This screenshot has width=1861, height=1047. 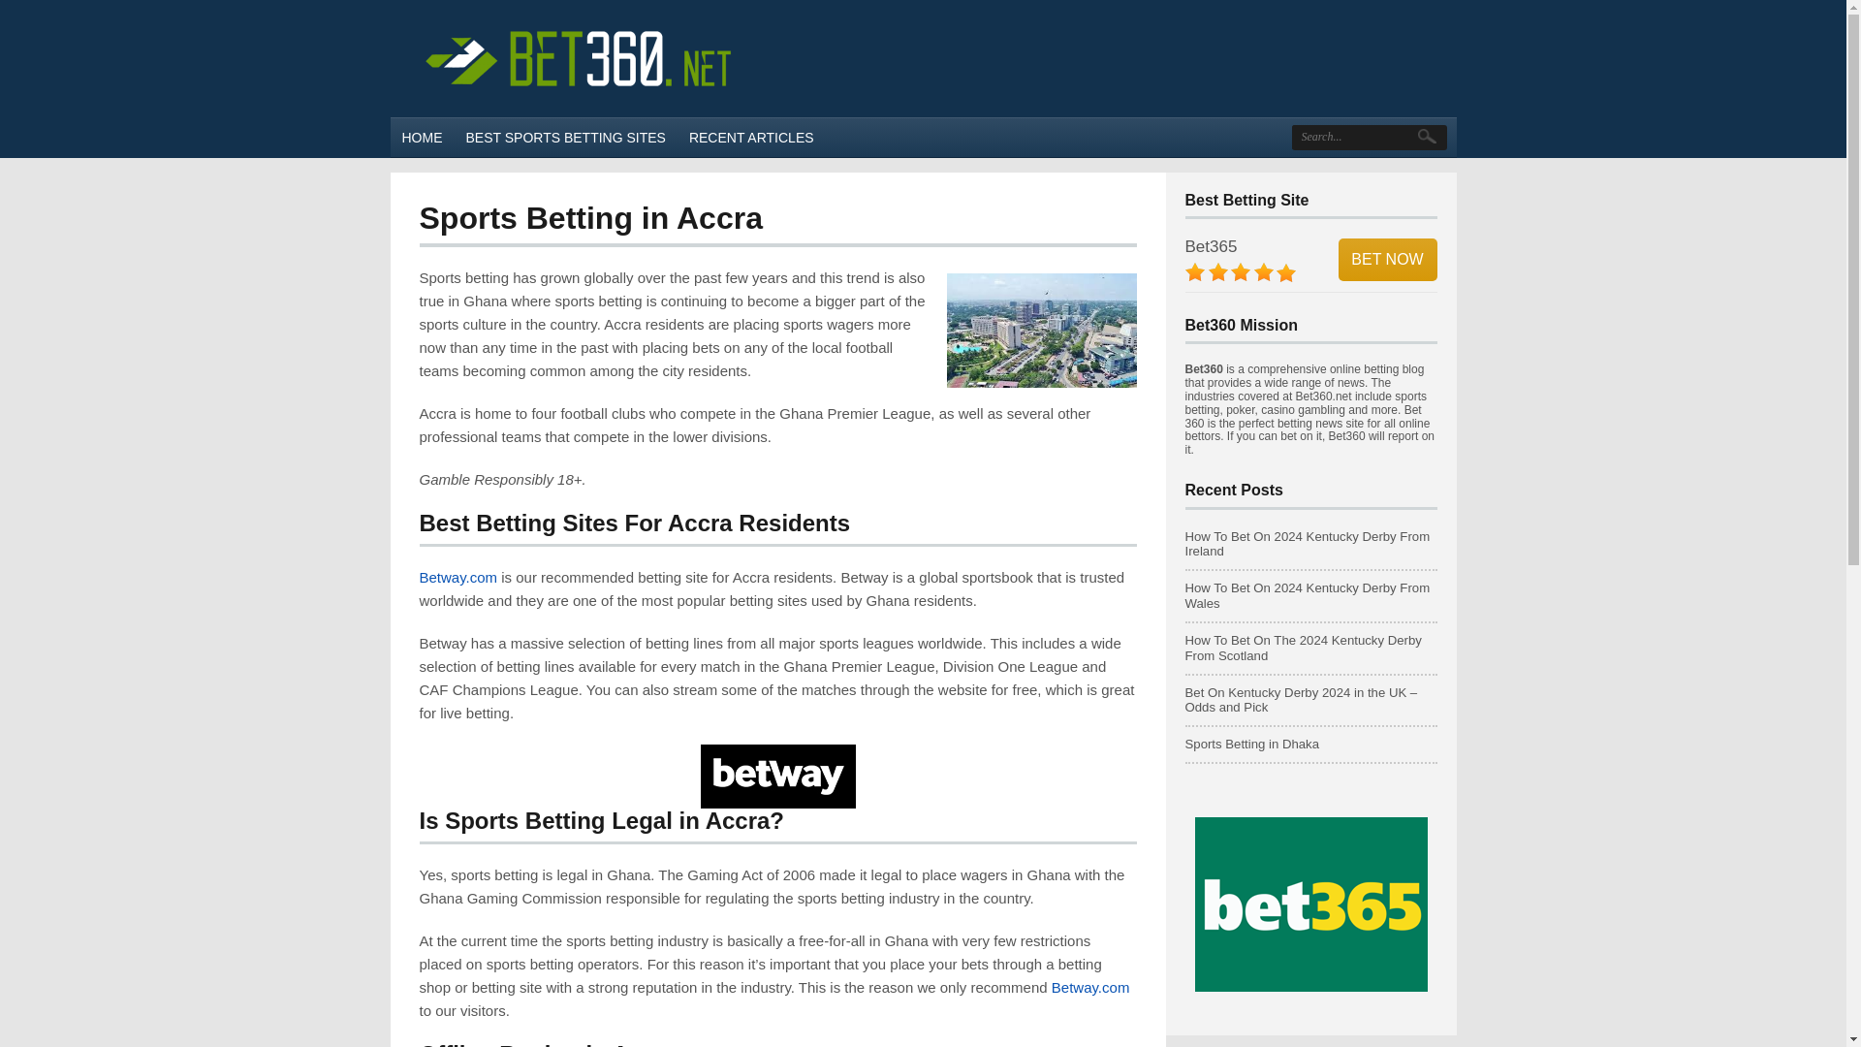 What do you see at coordinates (1251, 745) in the screenshot?
I see `Sports Betting in Dhaka` at bounding box center [1251, 745].